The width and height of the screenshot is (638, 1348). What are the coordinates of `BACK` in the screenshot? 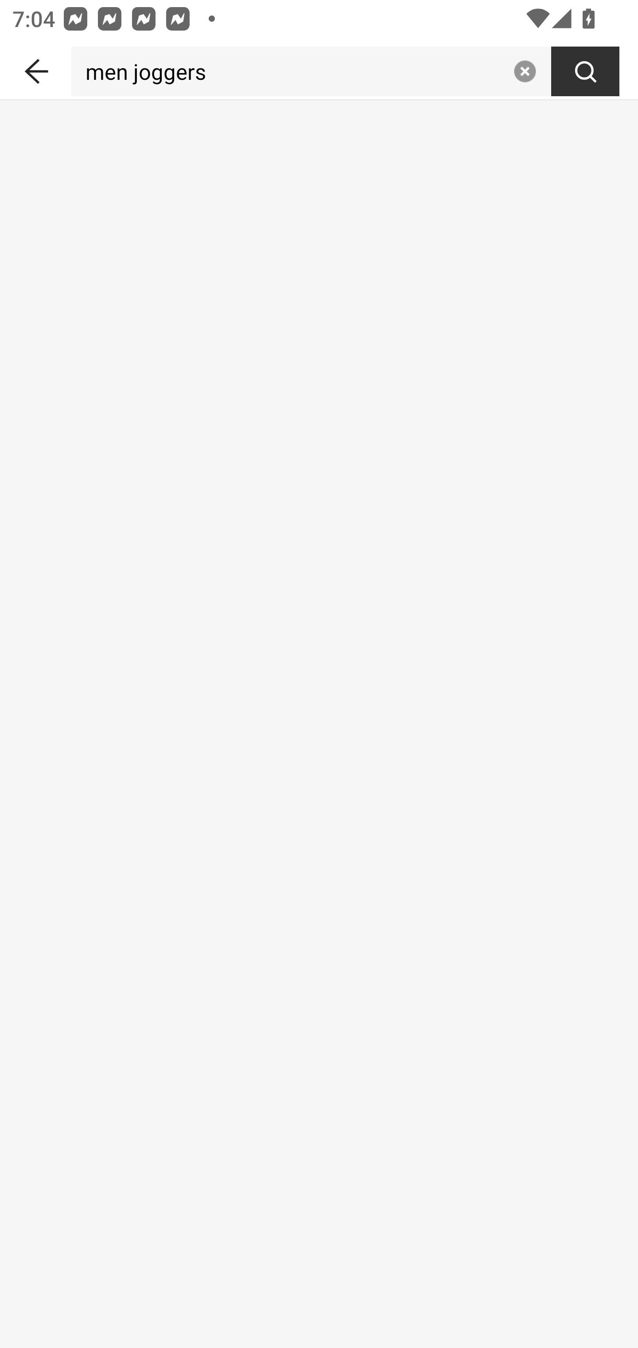 It's located at (35, 68).